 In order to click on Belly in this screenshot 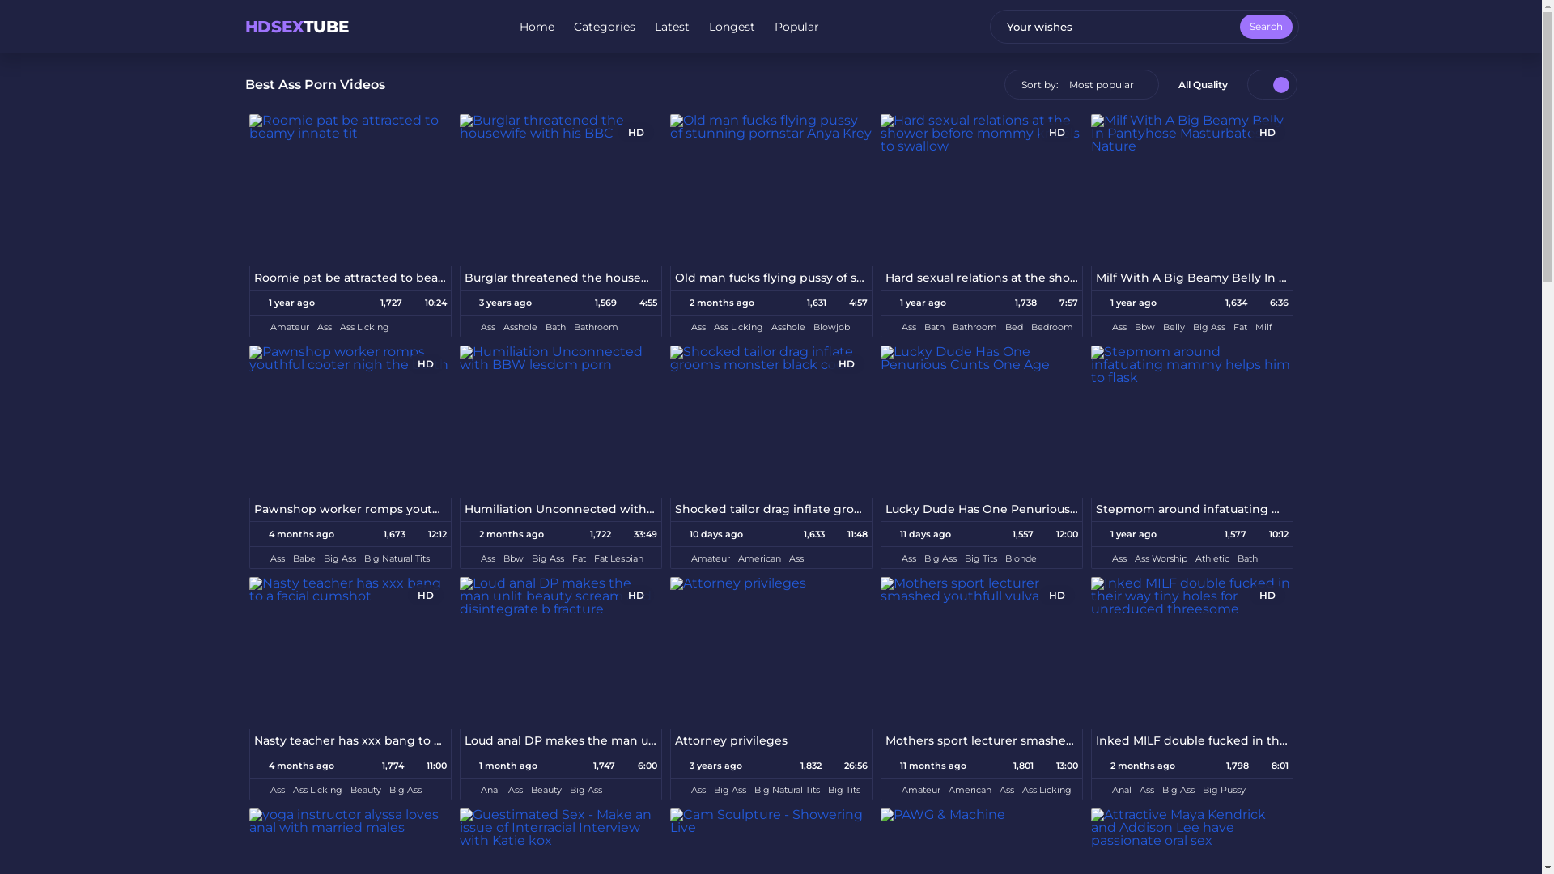, I will do `click(1174, 327)`.